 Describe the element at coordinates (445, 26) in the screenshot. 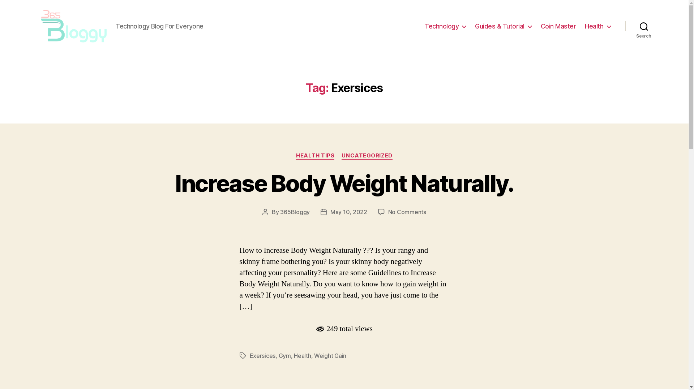

I see `Technology` at that location.